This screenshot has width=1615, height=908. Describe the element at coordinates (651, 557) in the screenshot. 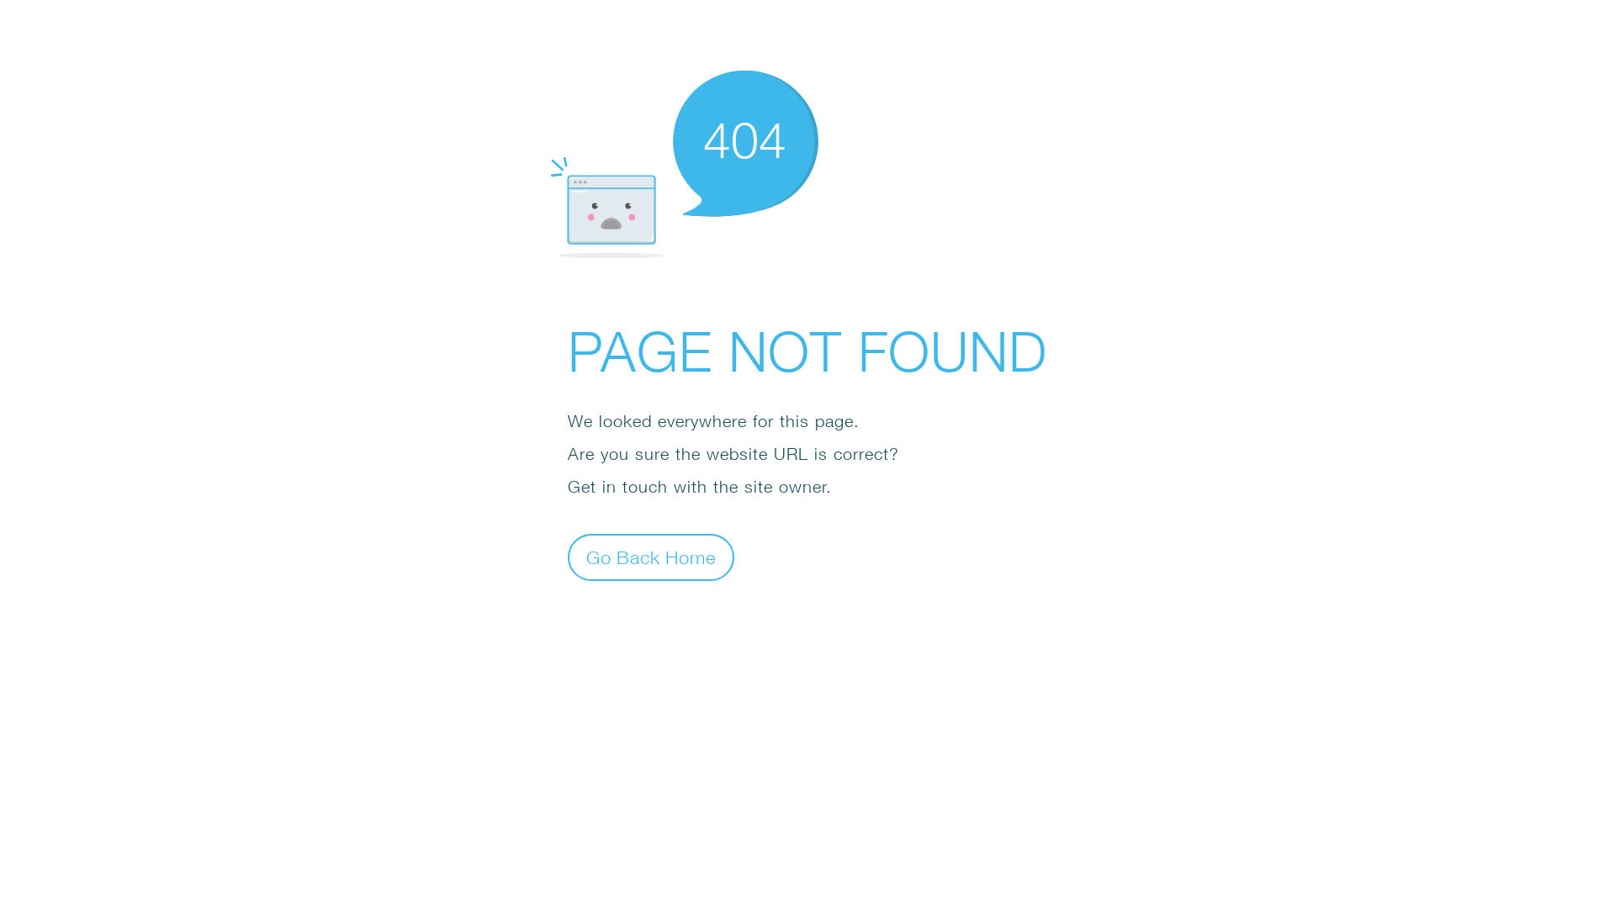

I see `Go Back Home` at that location.